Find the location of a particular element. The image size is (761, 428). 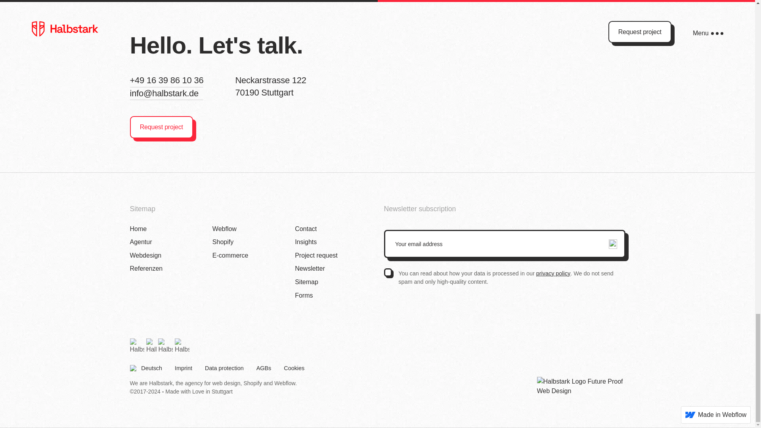

Request project is located at coordinates (162, 127).